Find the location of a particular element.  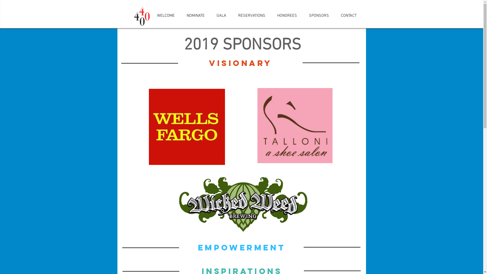

RESERVATIONS is located at coordinates (252, 16).